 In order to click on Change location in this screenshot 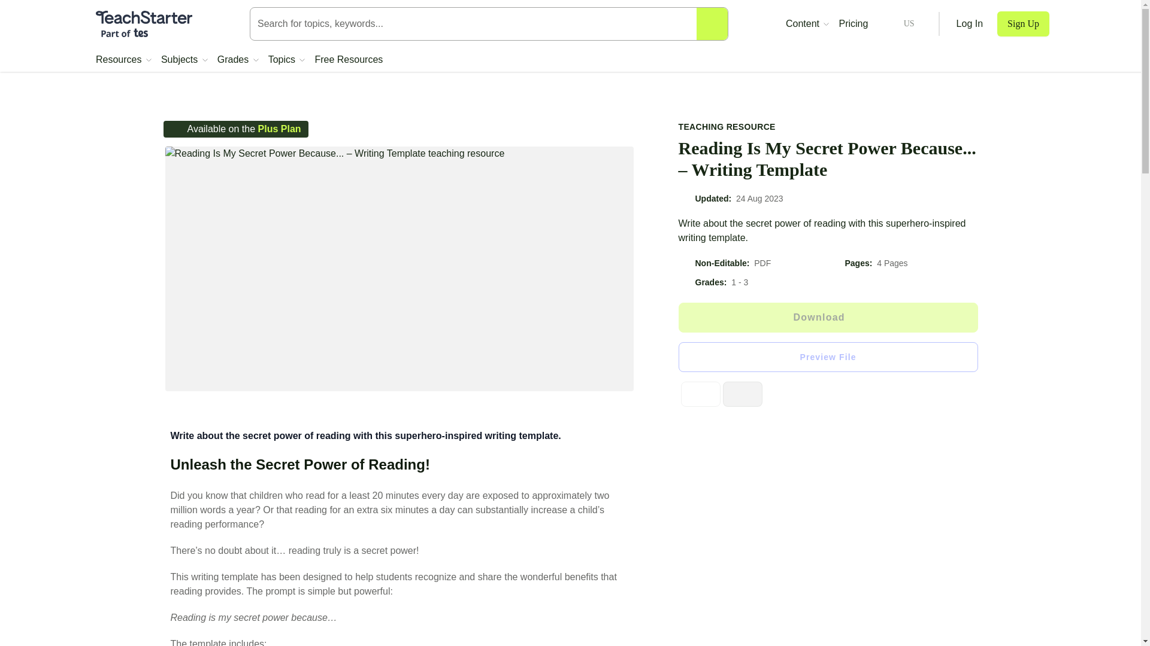, I will do `click(898, 24)`.